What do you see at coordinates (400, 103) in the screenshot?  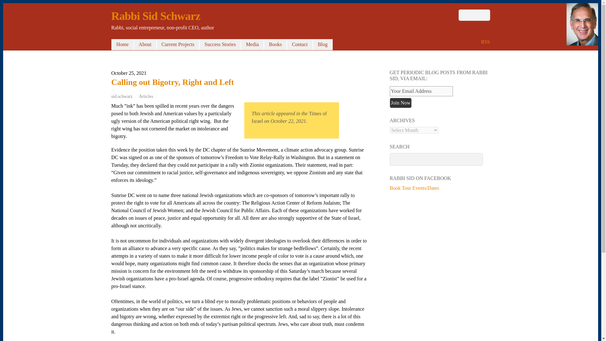 I see `Join Now` at bounding box center [400, 103].